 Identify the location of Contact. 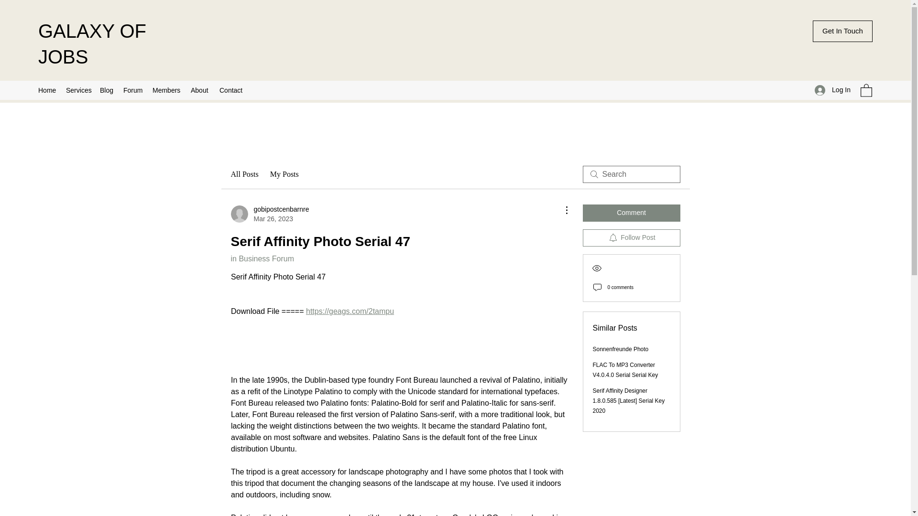
(231, 90).